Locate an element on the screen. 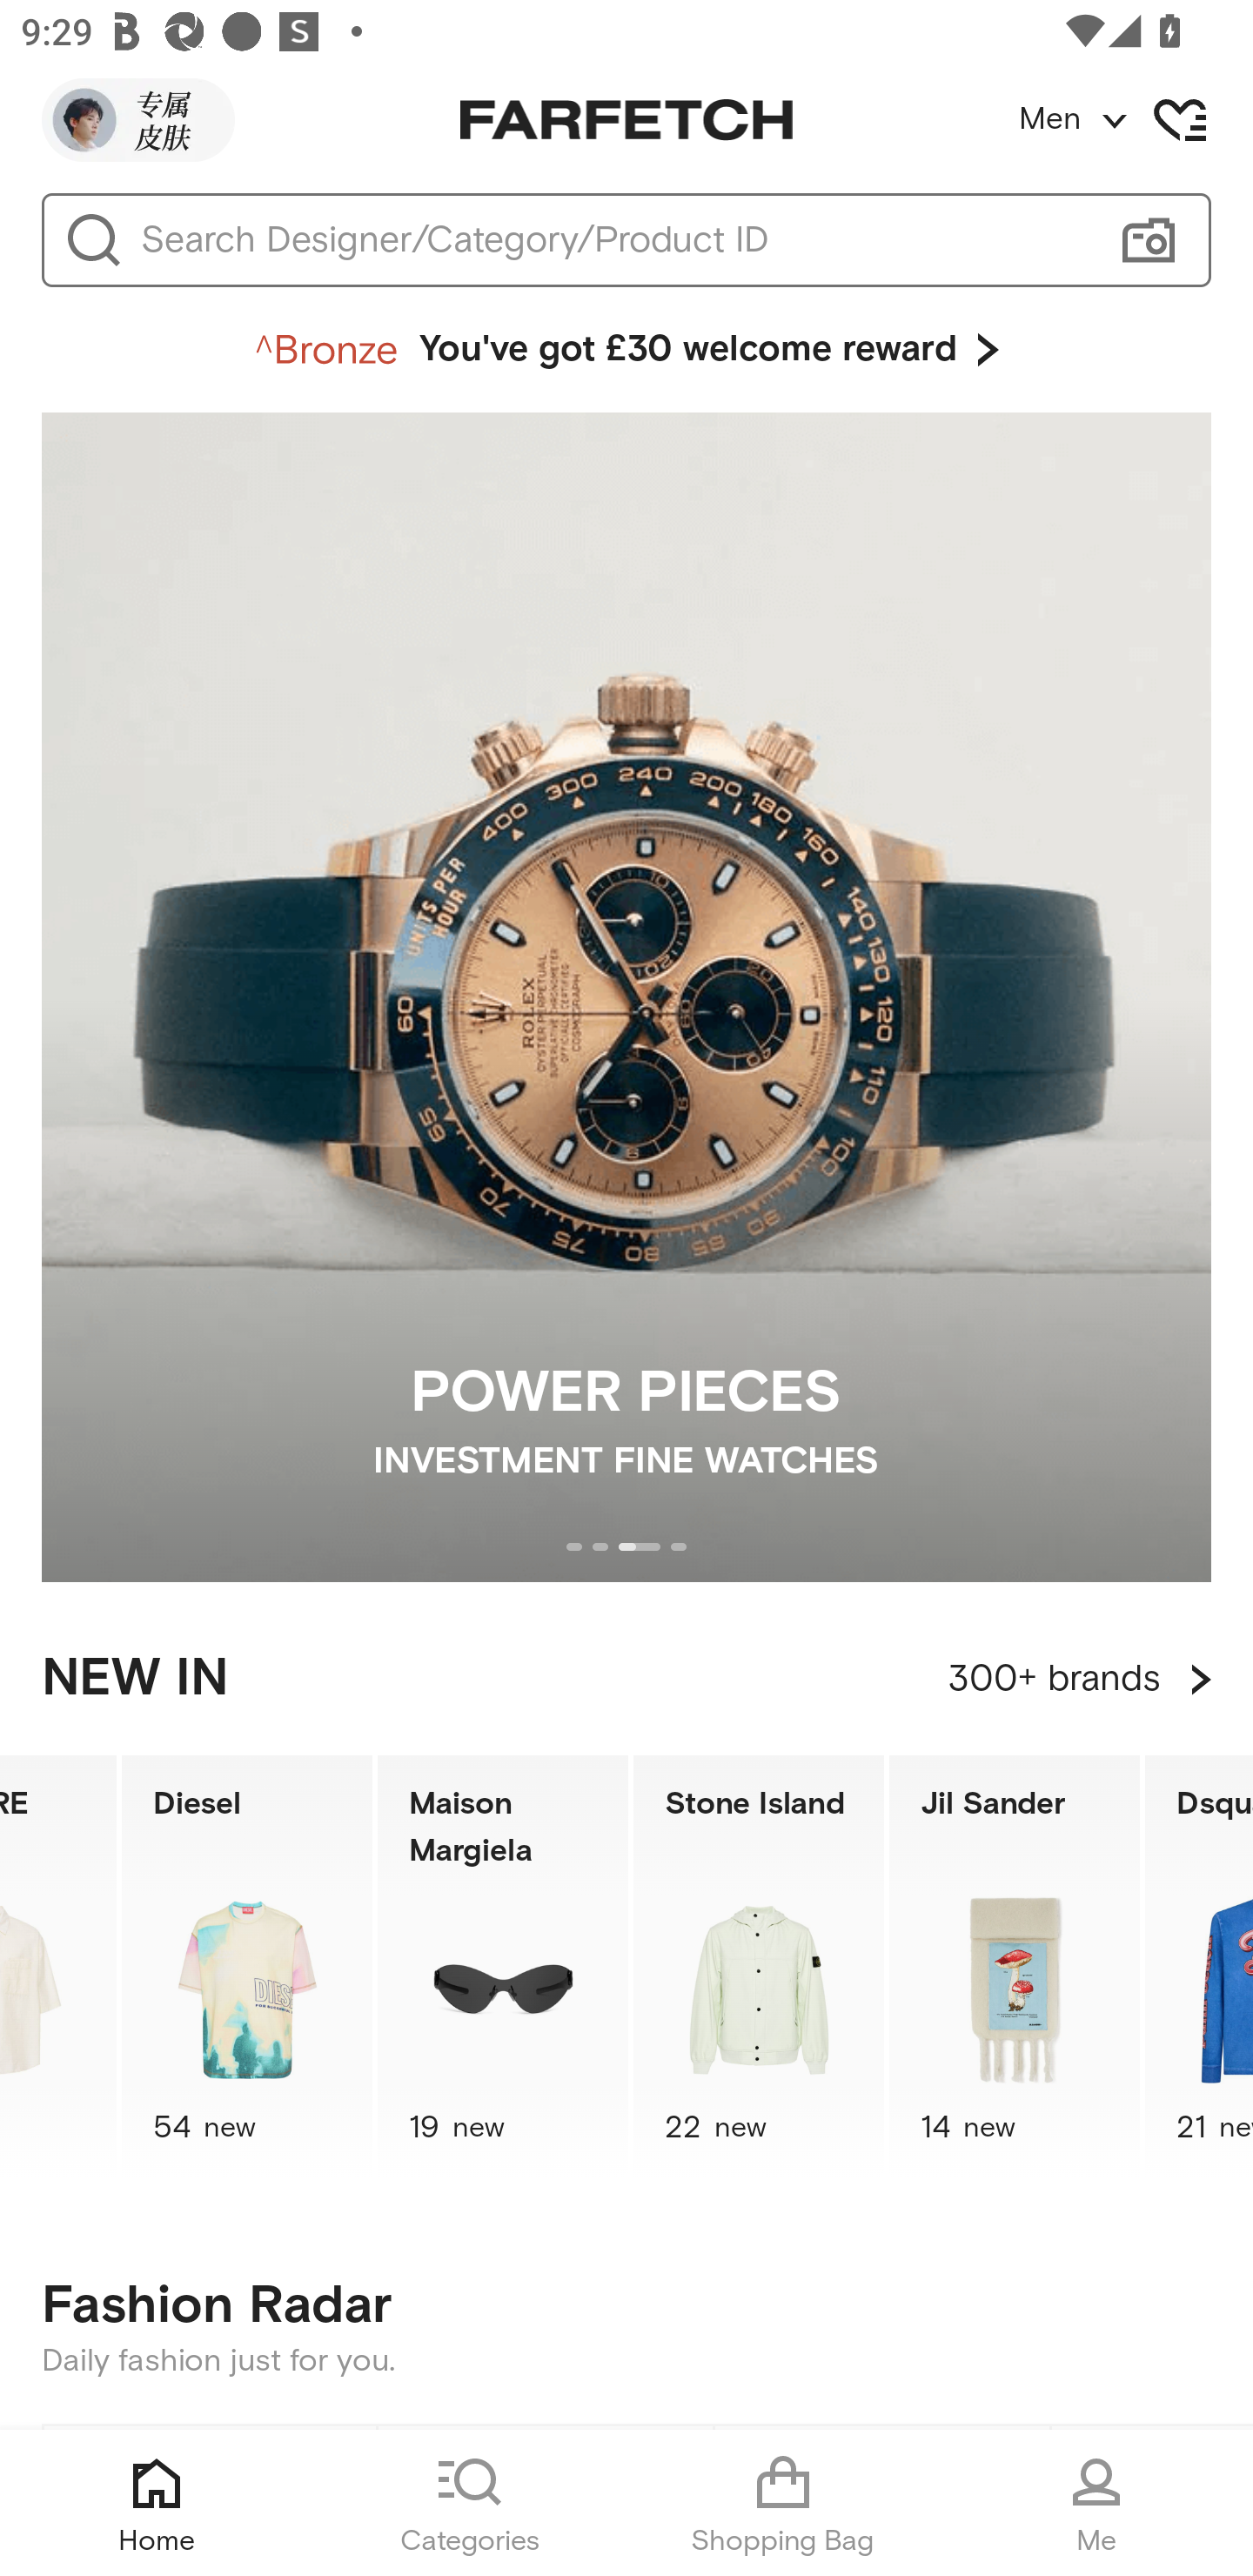 The image size is (1253, 2576). Diesel 54  new is located at coordinates (246, 1967).